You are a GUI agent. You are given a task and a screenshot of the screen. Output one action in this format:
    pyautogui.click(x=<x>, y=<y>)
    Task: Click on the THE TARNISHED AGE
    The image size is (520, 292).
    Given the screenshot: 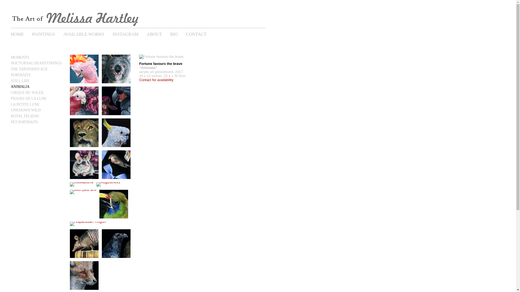 What is the action you would take?
    pyautogui.click(x=29, y=69)
    